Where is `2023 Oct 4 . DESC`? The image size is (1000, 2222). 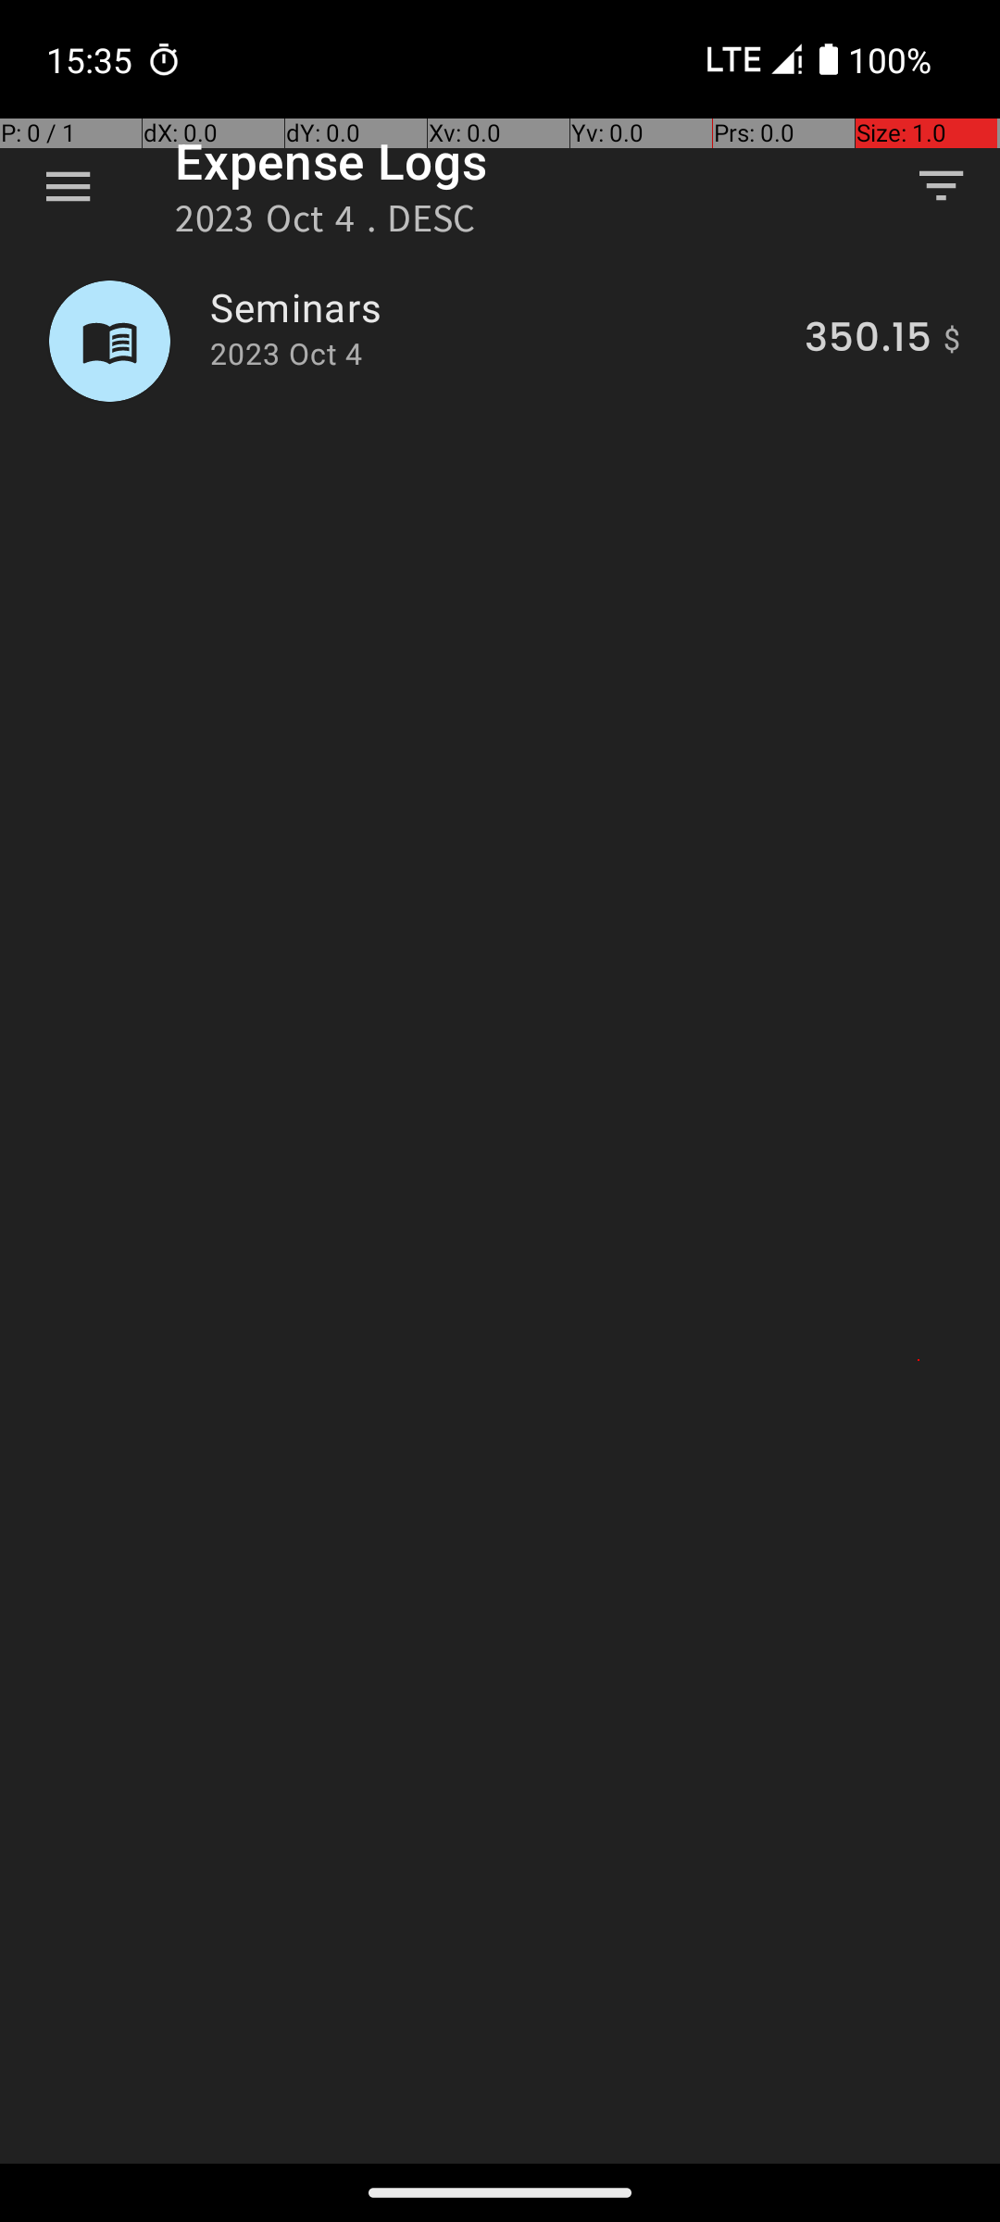 2023 Oct 4 . DESC is located at coordinates (326, 224).